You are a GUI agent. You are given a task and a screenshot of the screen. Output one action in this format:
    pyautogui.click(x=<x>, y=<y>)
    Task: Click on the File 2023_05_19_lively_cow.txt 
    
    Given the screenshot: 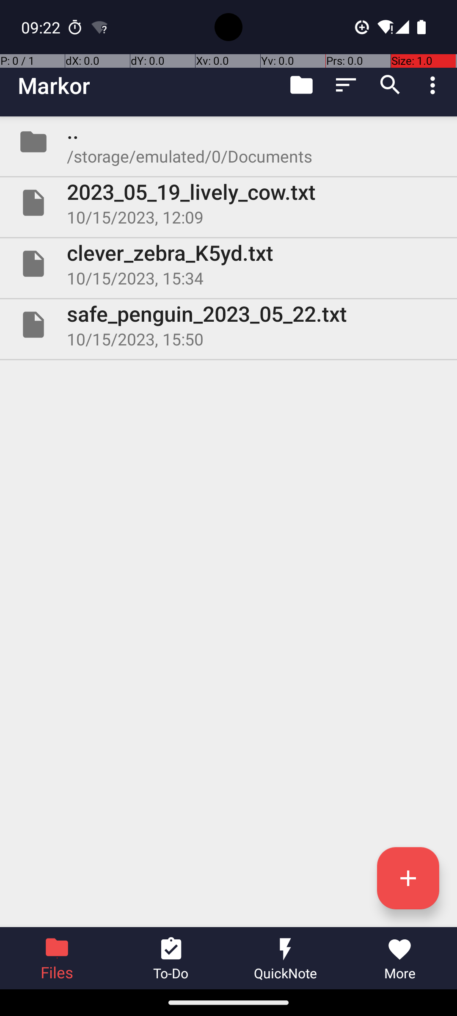 What is the action you would take?
    pyautogui.click(x=228, y=203)
    